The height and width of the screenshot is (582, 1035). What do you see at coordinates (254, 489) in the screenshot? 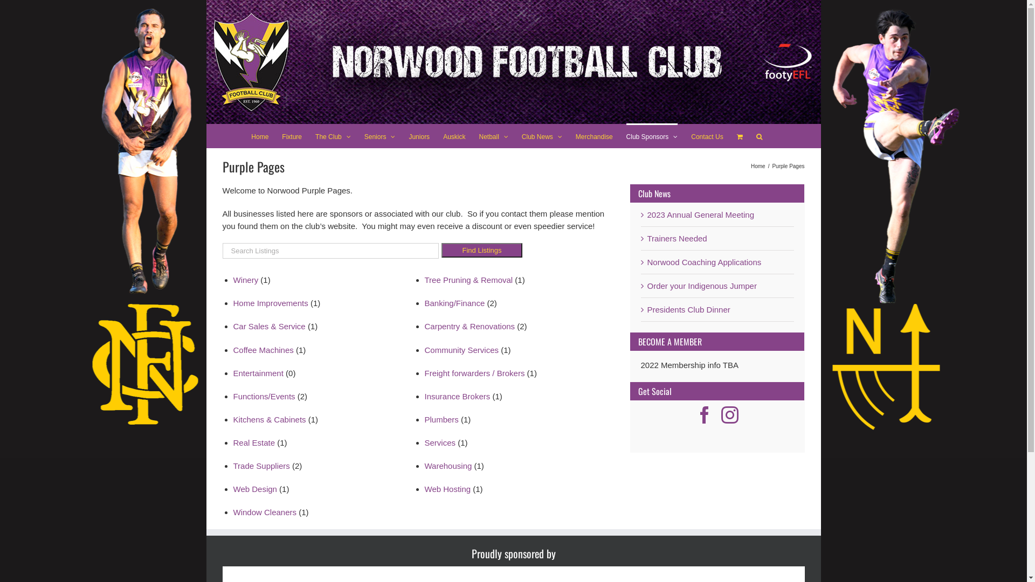
I see `Web Design` at bounding box center [254, 489].